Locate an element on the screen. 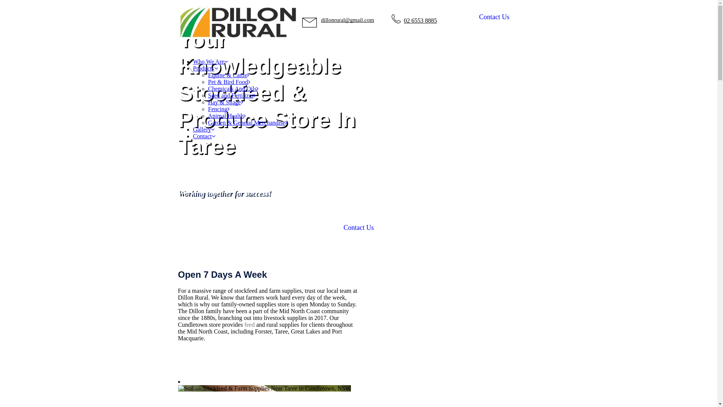 Image resolution: width=723 pixels, height=407 pixels. Pet & Bird Food is located at coordinates (229, 82).